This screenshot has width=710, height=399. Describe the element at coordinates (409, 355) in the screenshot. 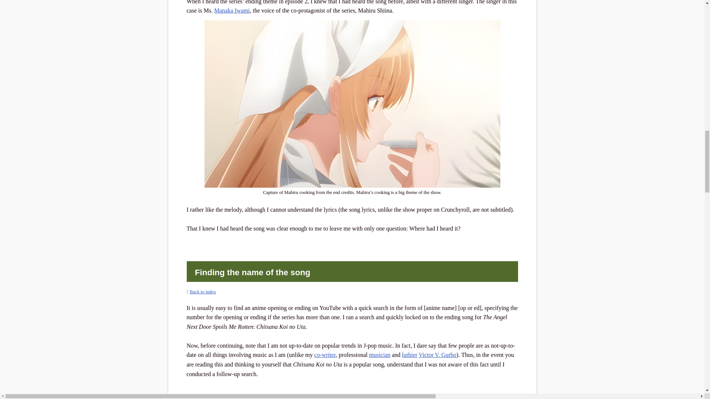

I see `luthier` at that location.